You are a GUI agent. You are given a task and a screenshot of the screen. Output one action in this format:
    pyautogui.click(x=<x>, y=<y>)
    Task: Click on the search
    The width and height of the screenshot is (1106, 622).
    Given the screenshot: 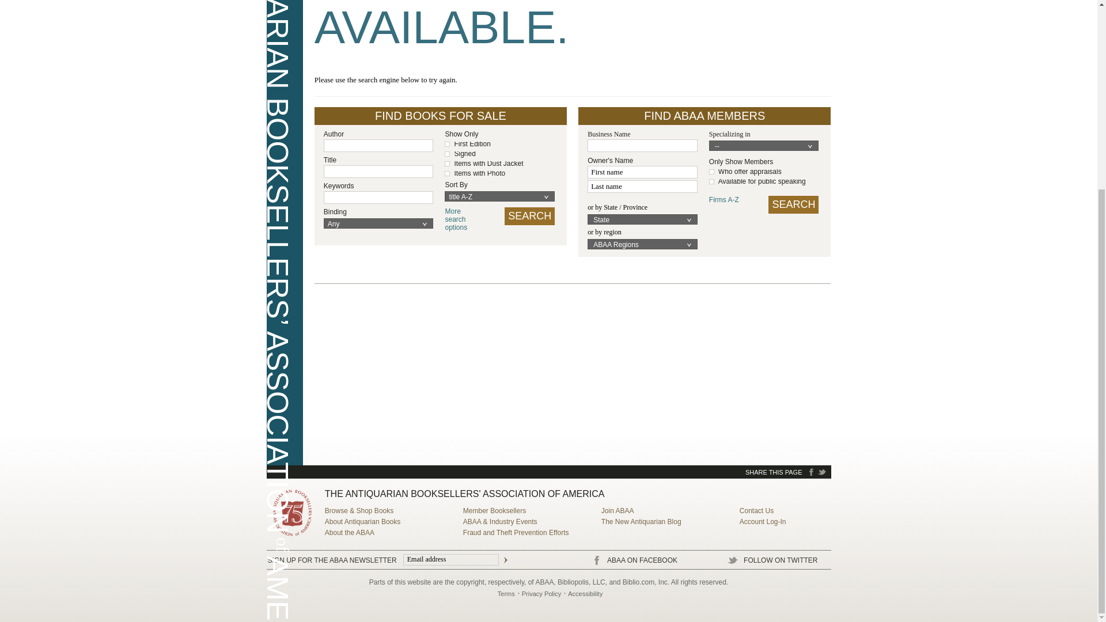 What is the action you would take?
    pyautogui.click(x=793, y=205)
    